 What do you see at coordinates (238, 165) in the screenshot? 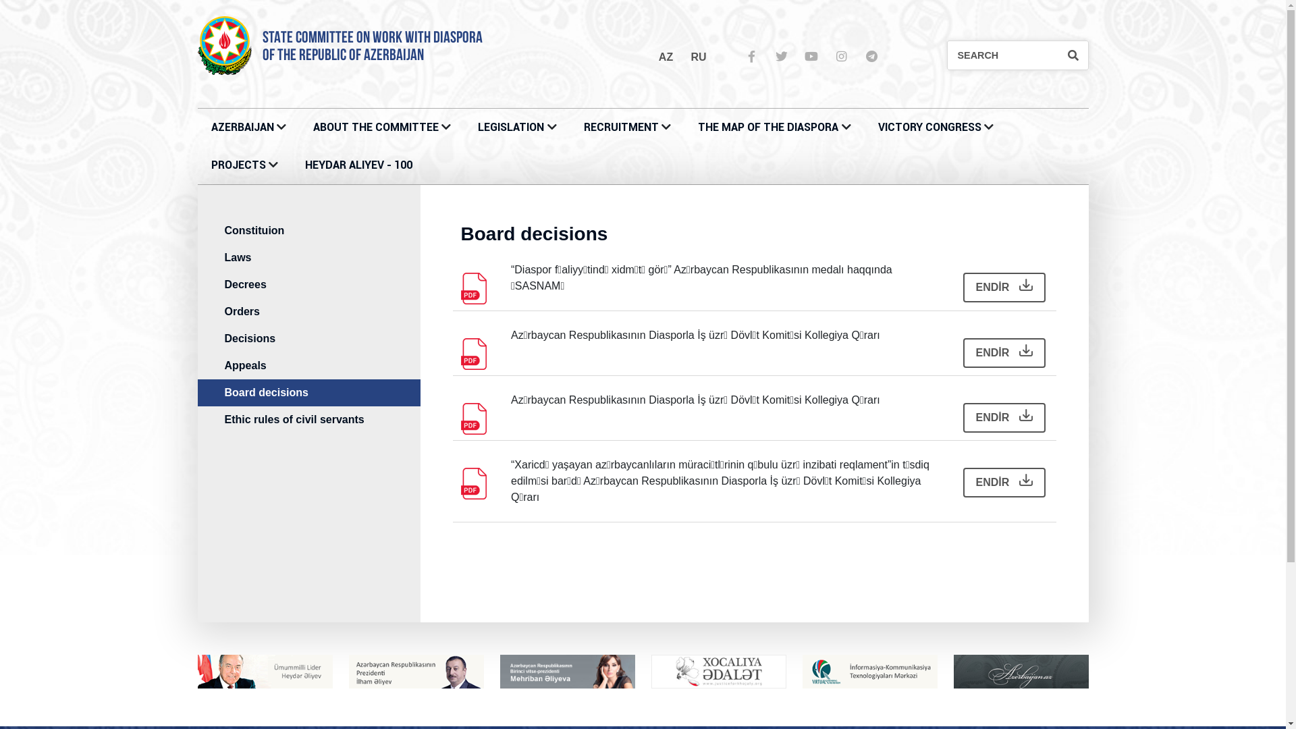
I see `PROJECTS` at bounding box center [238, 165].